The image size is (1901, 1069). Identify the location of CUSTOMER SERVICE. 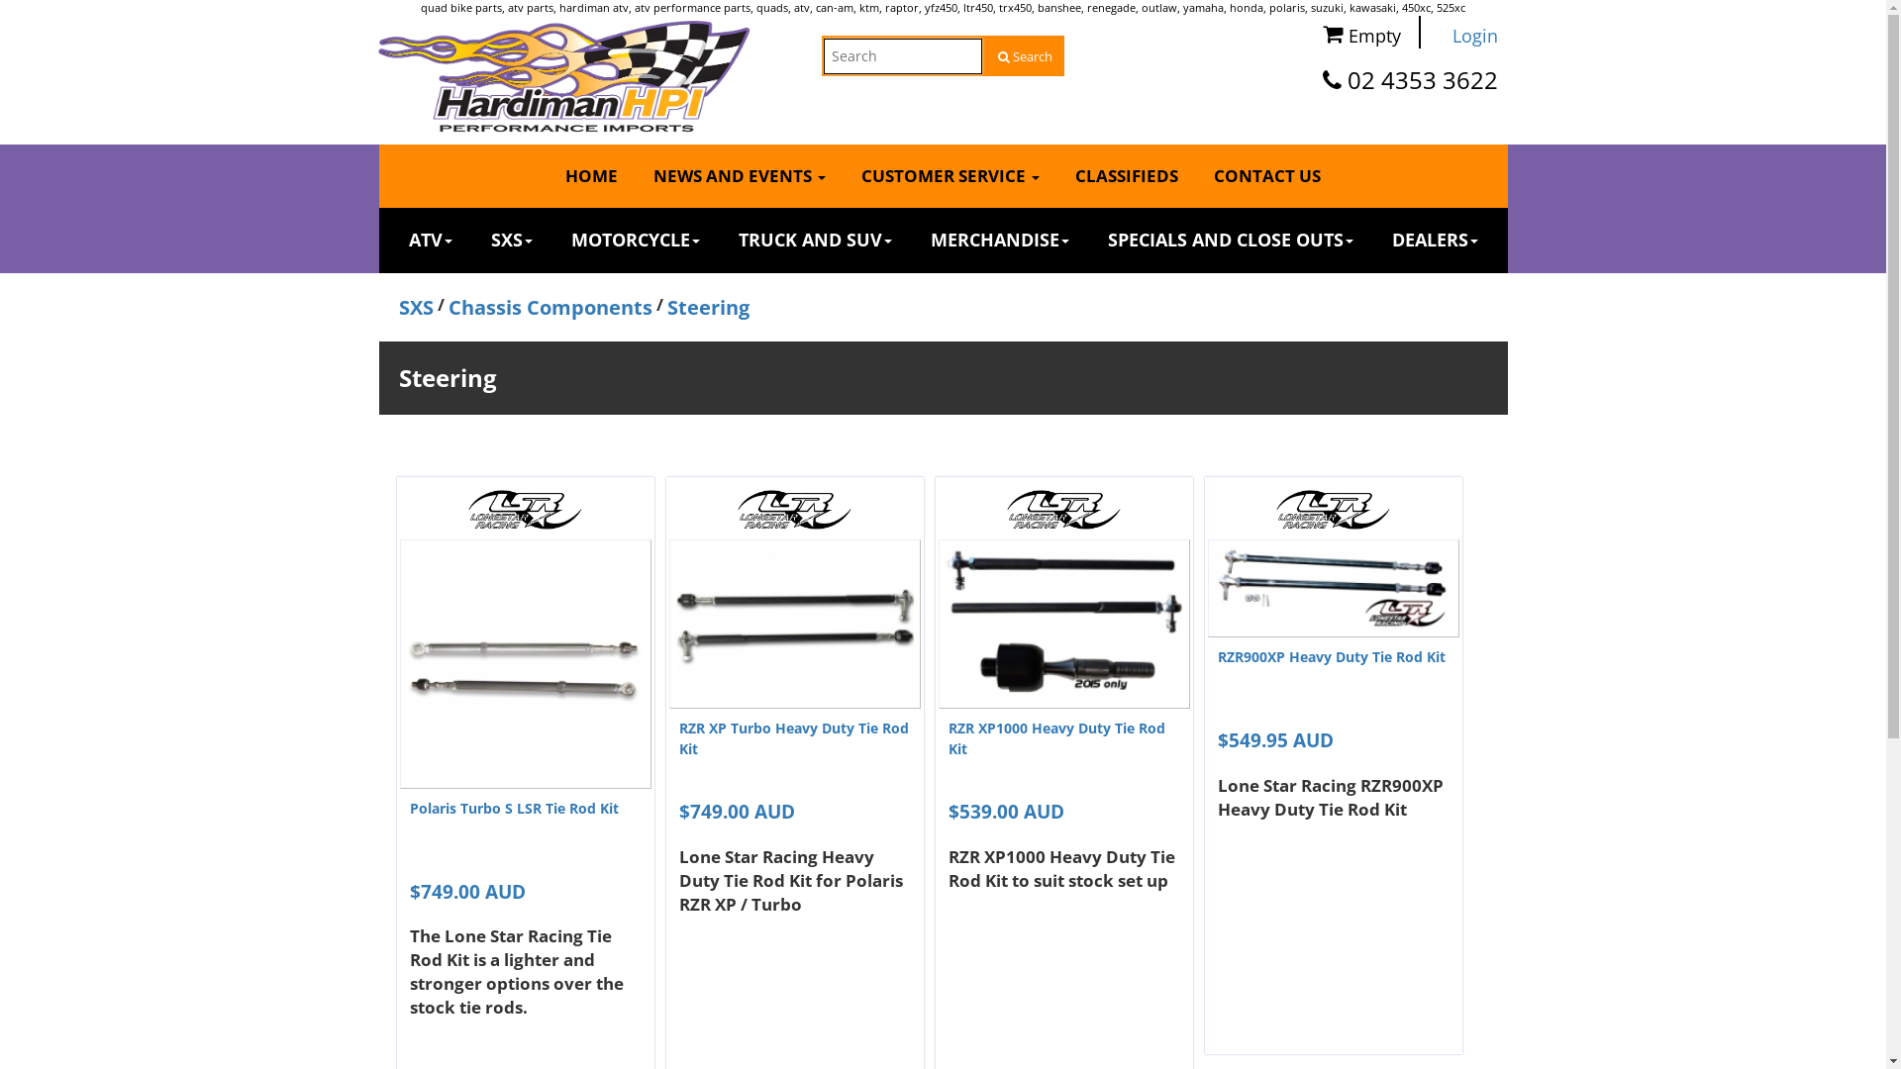
(950, 176).